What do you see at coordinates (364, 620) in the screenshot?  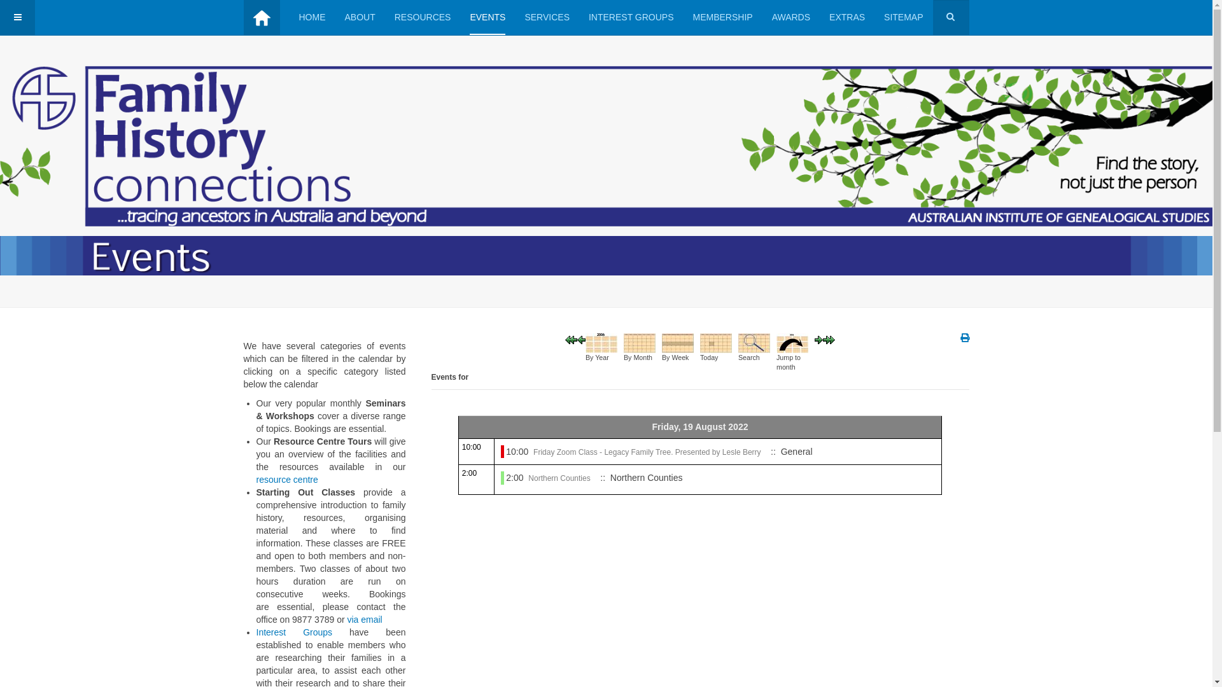 I see `via email` at bounding box center [364, 620].